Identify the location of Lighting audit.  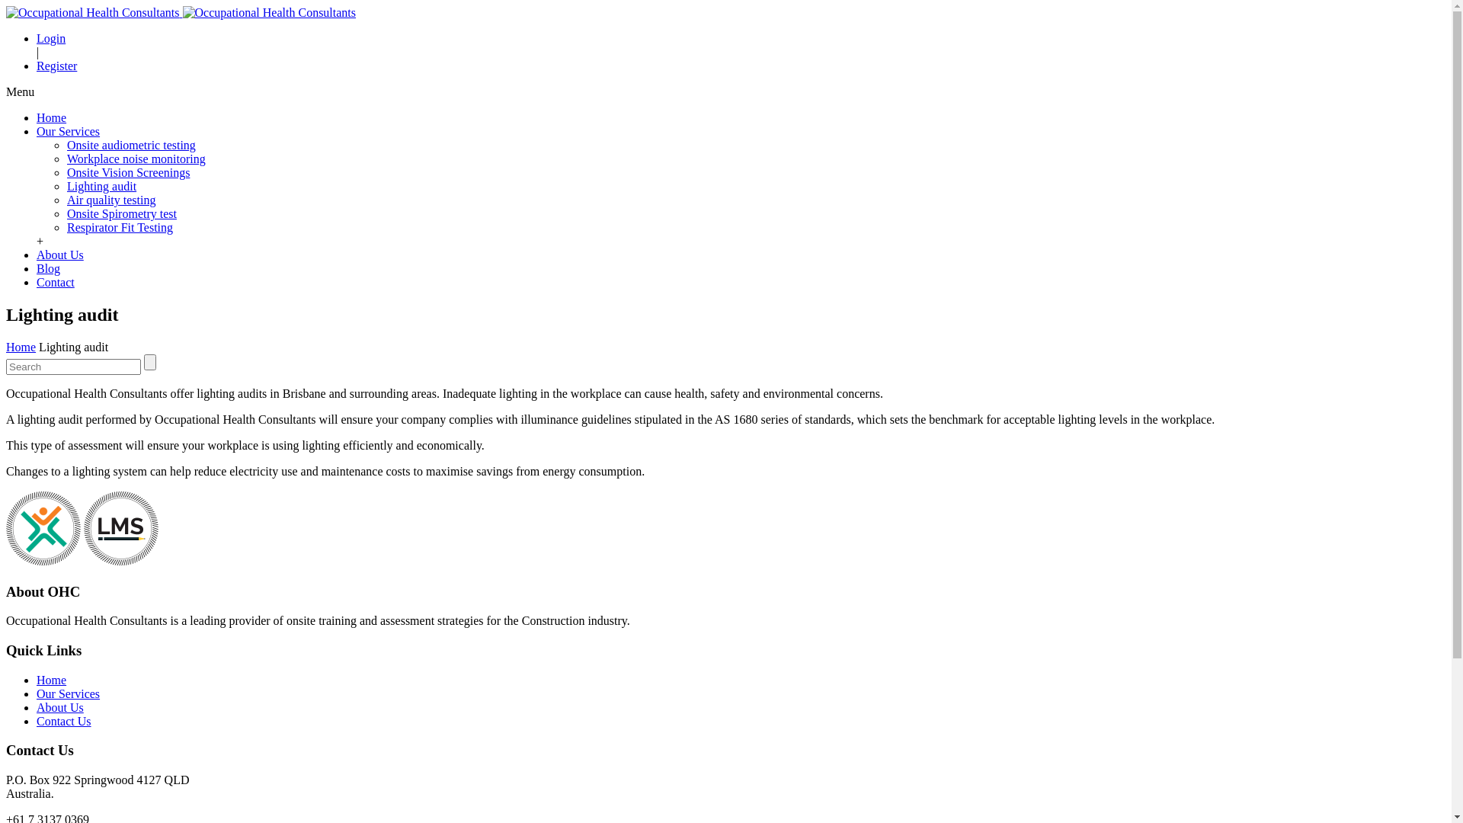
(102, 186).